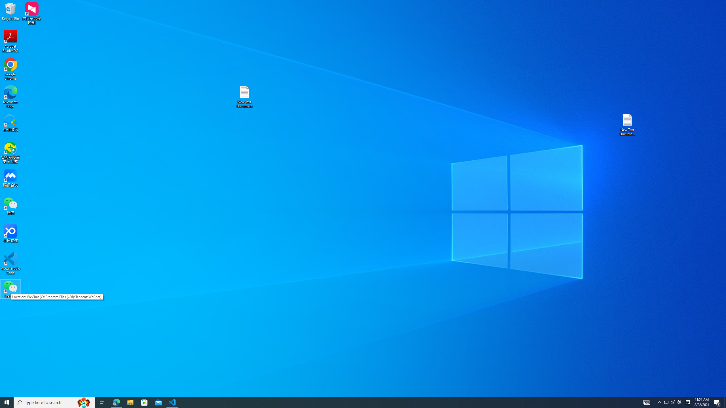 This screenshot has width=726, height=408. Describe the element at coordinates (144, 402) in the screenshot. I see `Microsoft Store` at that location.